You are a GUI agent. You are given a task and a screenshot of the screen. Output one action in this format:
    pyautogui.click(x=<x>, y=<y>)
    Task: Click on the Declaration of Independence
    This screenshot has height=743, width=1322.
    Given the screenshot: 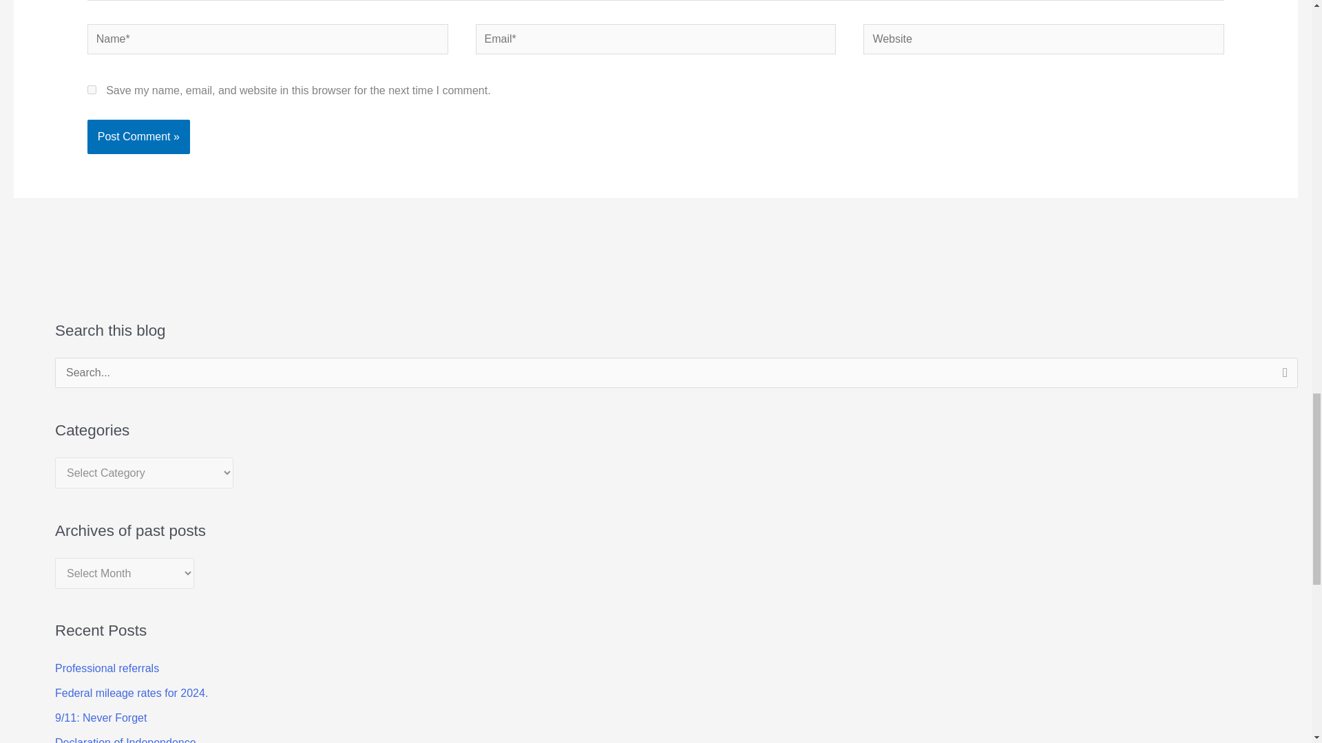 What is the action you would take?
    pyautogui.click(x=125, y=740)
    